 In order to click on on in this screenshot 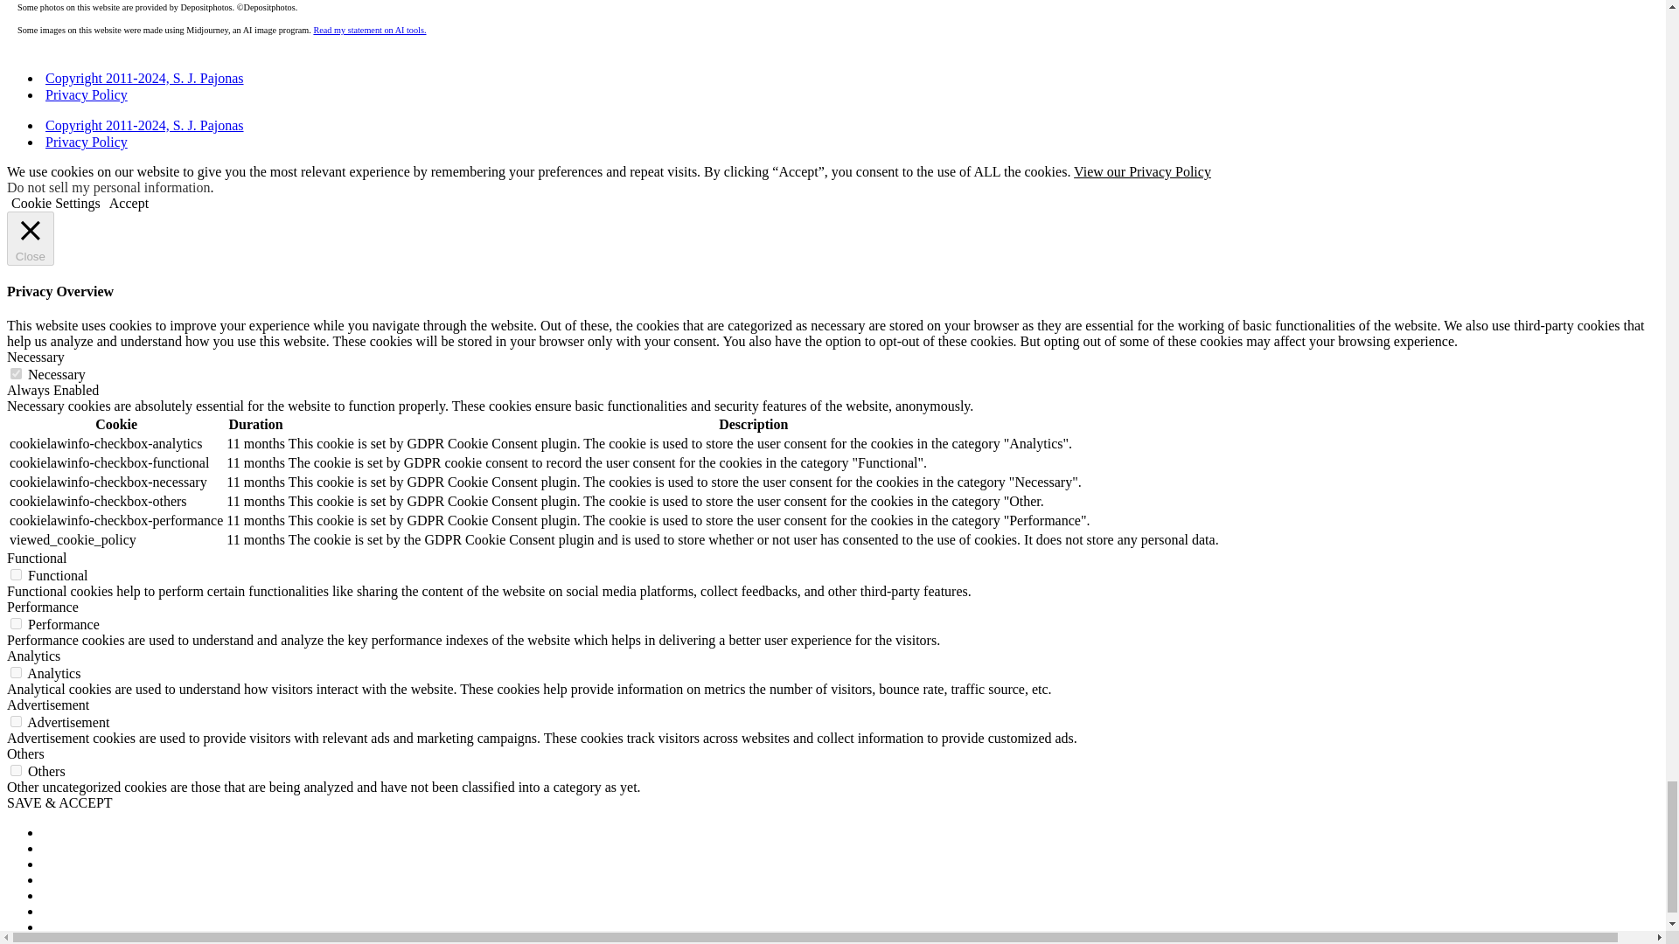, I will do `click(16, 720)`.